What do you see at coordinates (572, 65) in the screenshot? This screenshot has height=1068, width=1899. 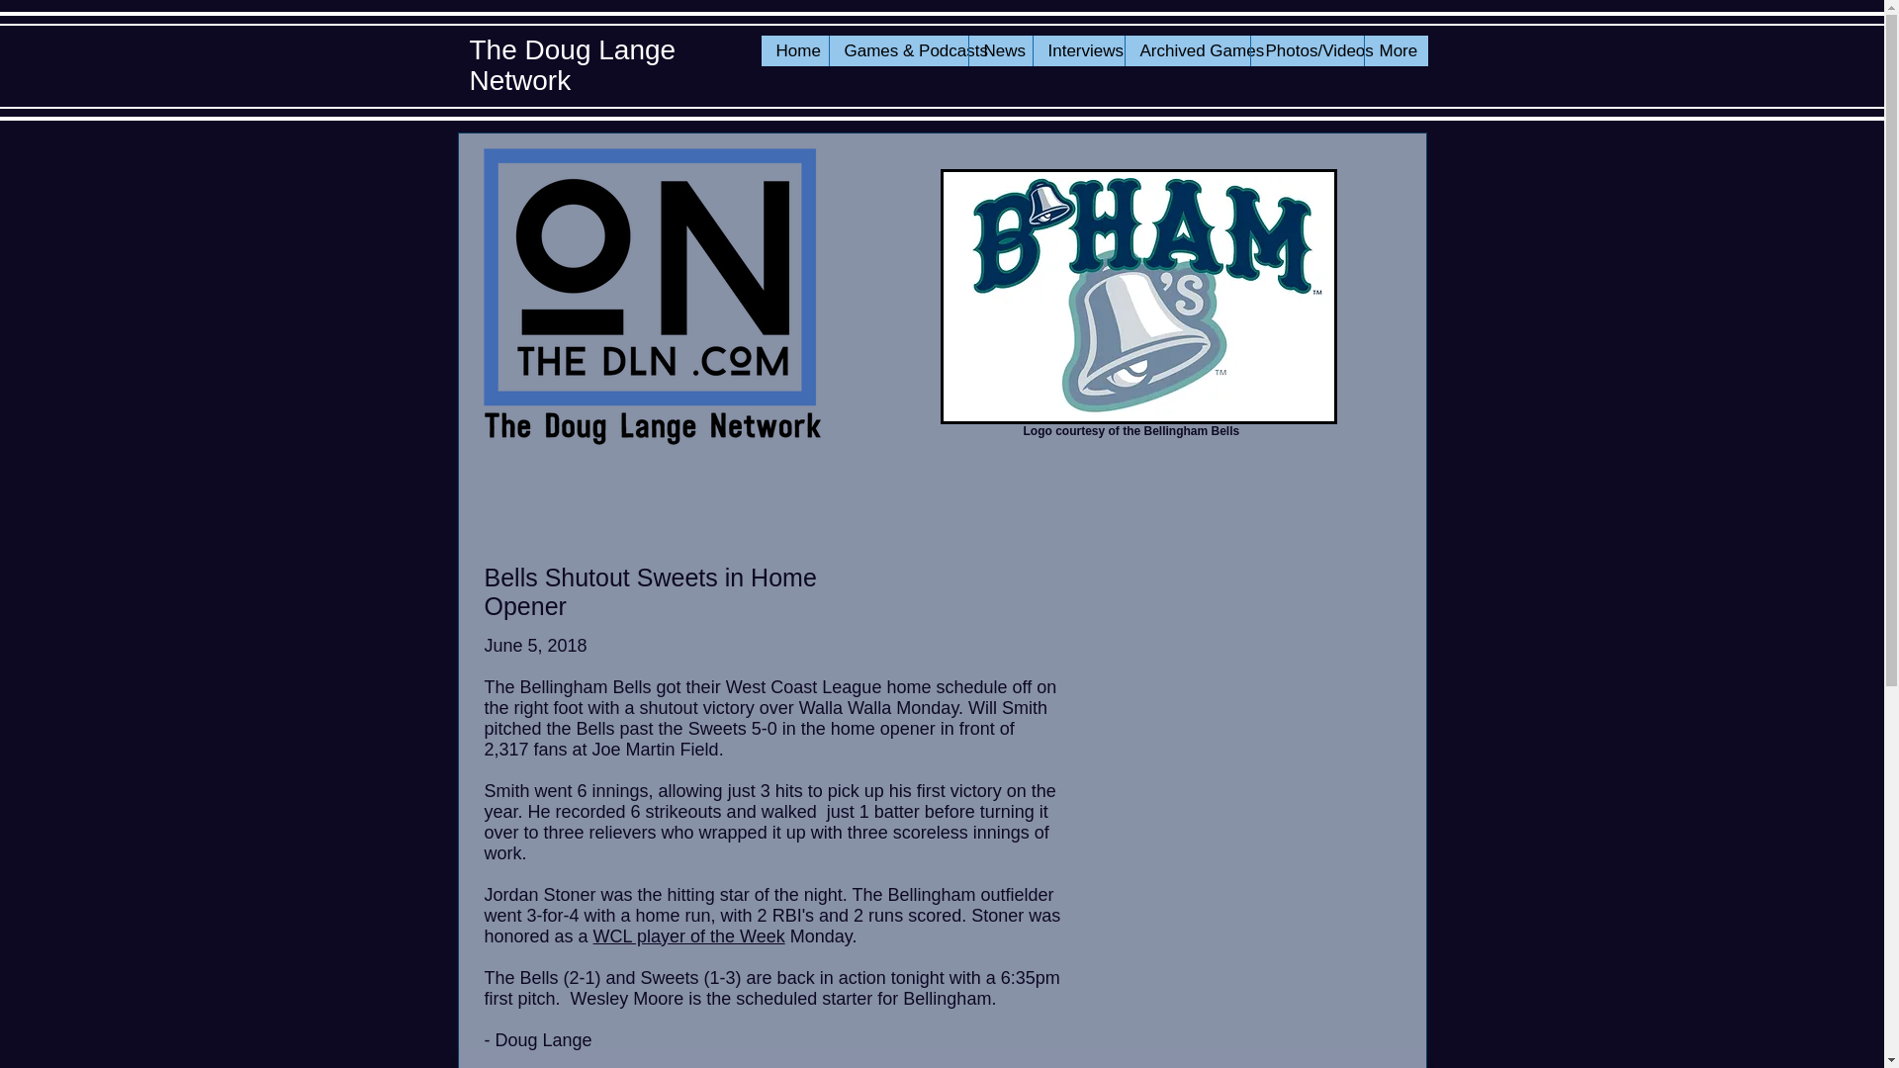 I see `The Doug Lange Network ` at bounding box center [572, 65].